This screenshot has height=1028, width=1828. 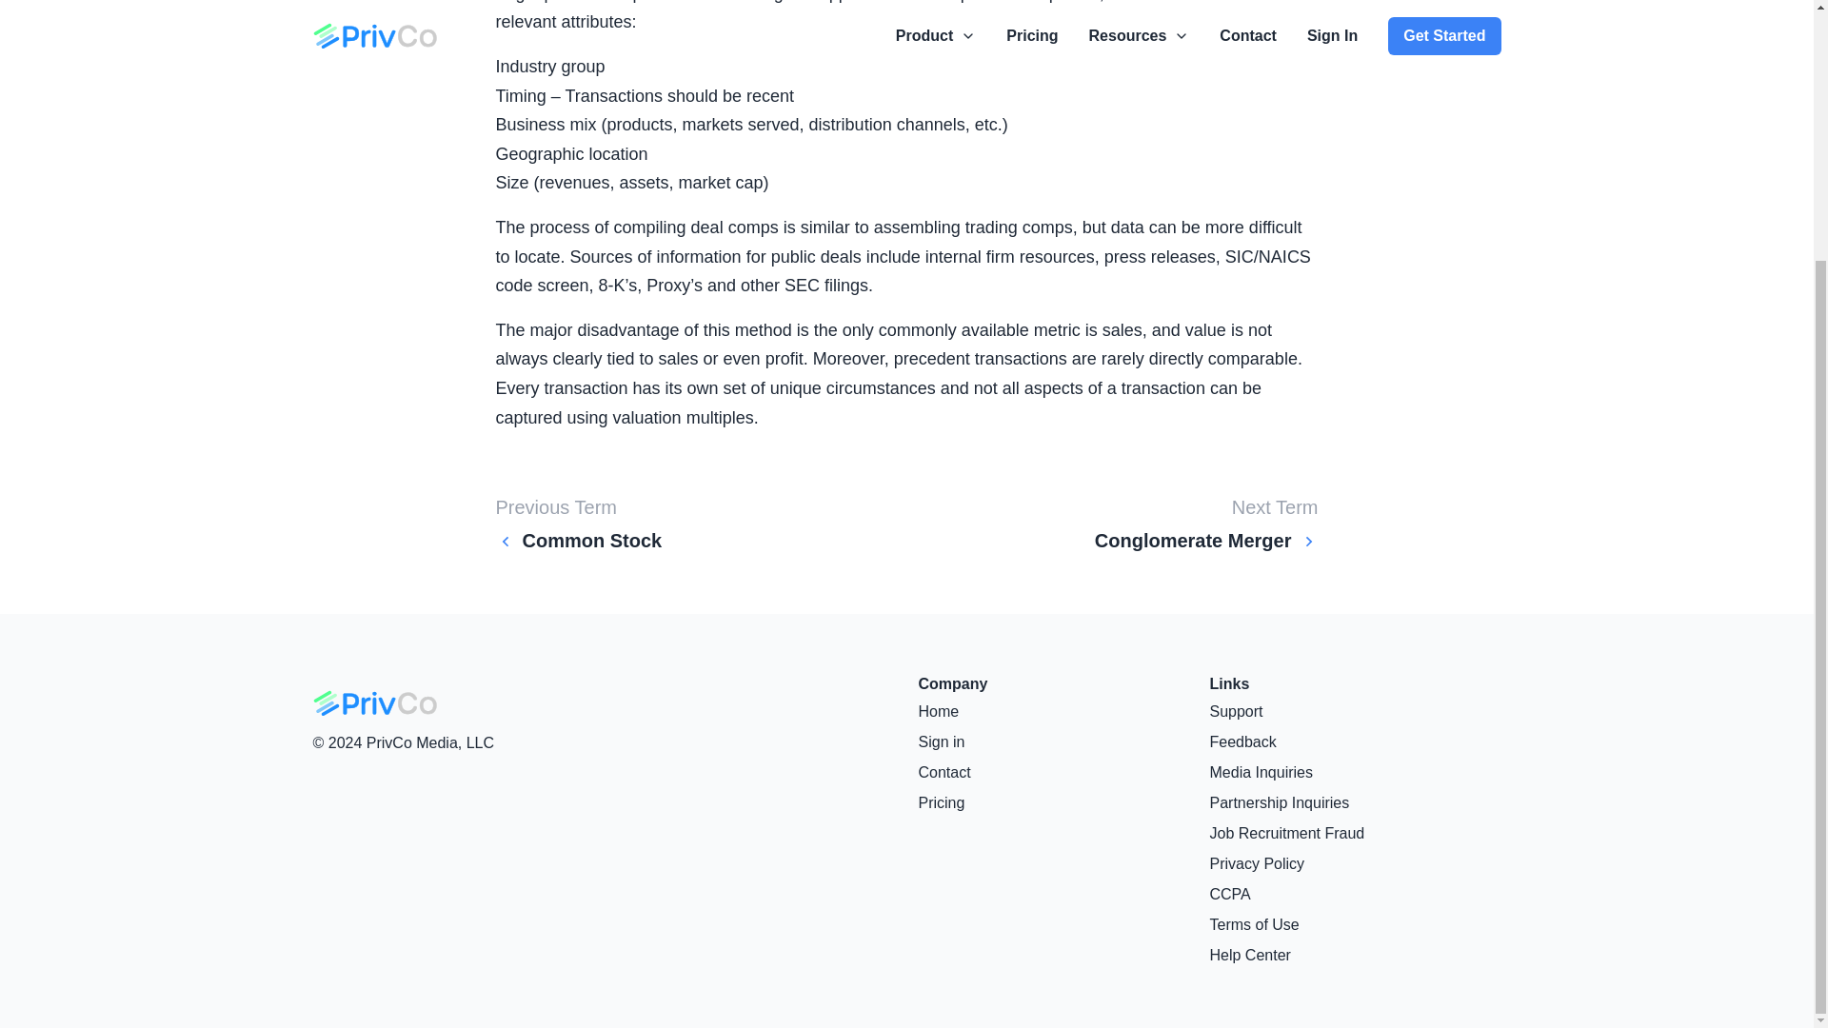 What do you see at coordinates (1063, 773) in the screenshot?
I see `Contact` at bounding box center [1063, 773].